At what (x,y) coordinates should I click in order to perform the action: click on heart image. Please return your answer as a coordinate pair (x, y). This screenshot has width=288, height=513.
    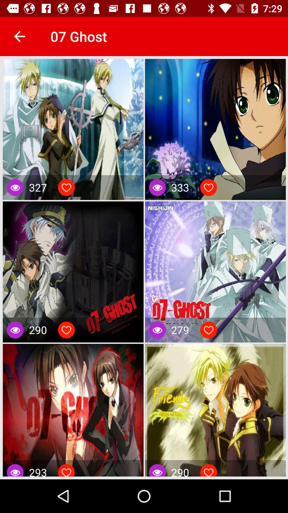
    Looking at the image, I should click on (209, 471).